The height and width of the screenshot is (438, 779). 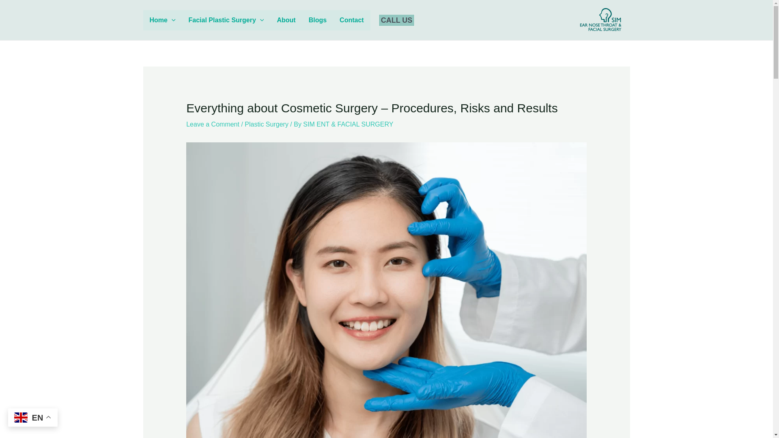 I want to click on Blogs, so click(x=317, y=19).